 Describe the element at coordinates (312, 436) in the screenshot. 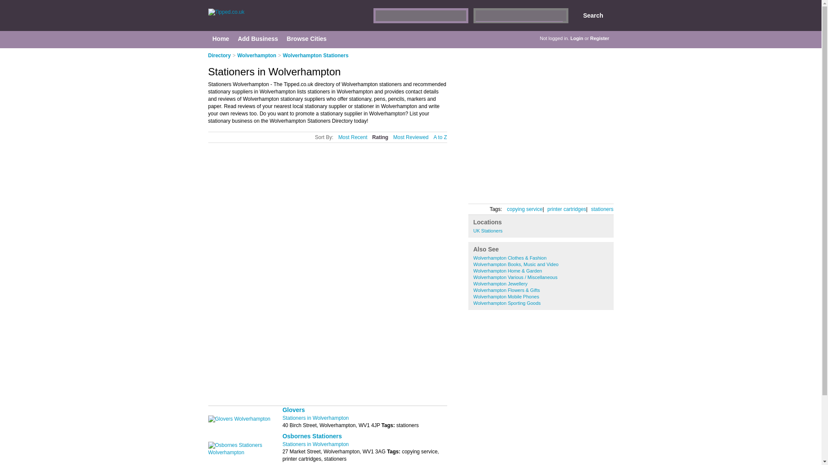

I see `Osbornes Stationers` at that location.